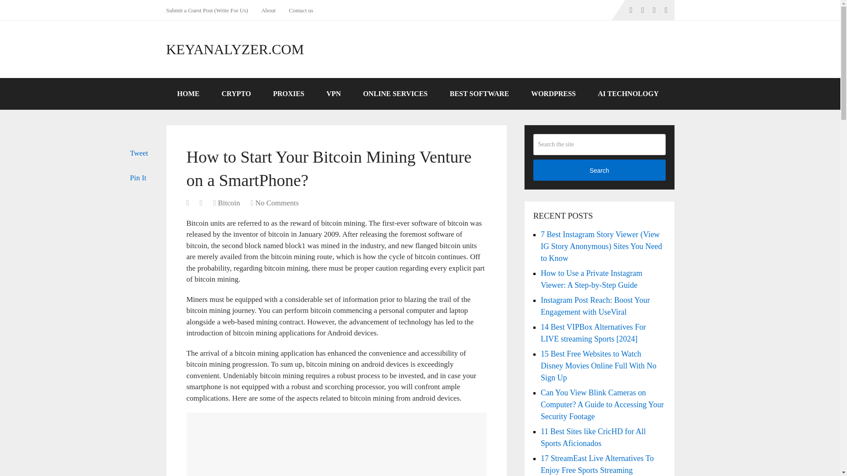  Describe the element at coordinates (139, 153) in the screenshot. I see `Tweet` at that location.